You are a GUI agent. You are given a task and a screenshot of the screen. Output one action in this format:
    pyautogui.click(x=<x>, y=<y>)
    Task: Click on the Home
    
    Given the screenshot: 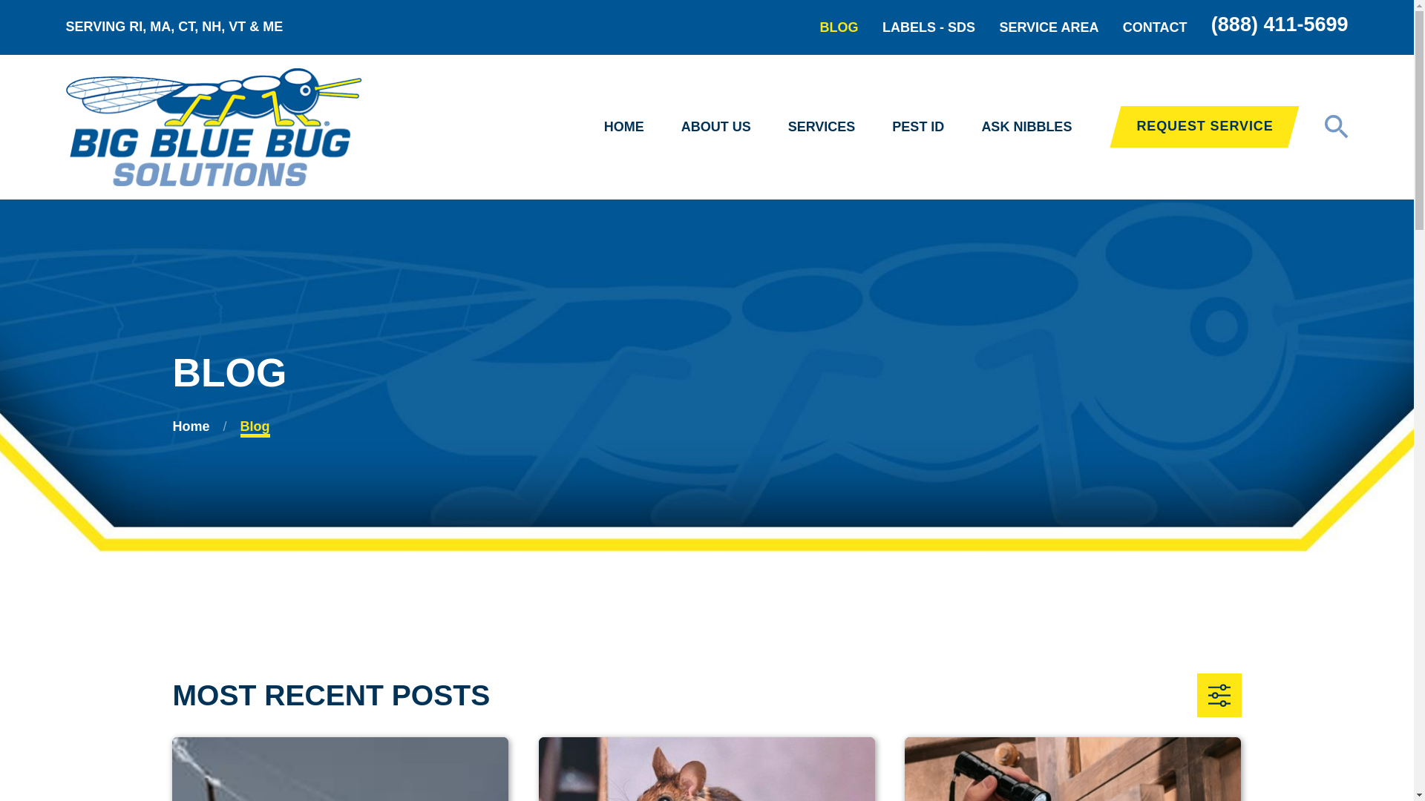 What is the action you would take?
    pyautogui.click(x=212, y=126)
    